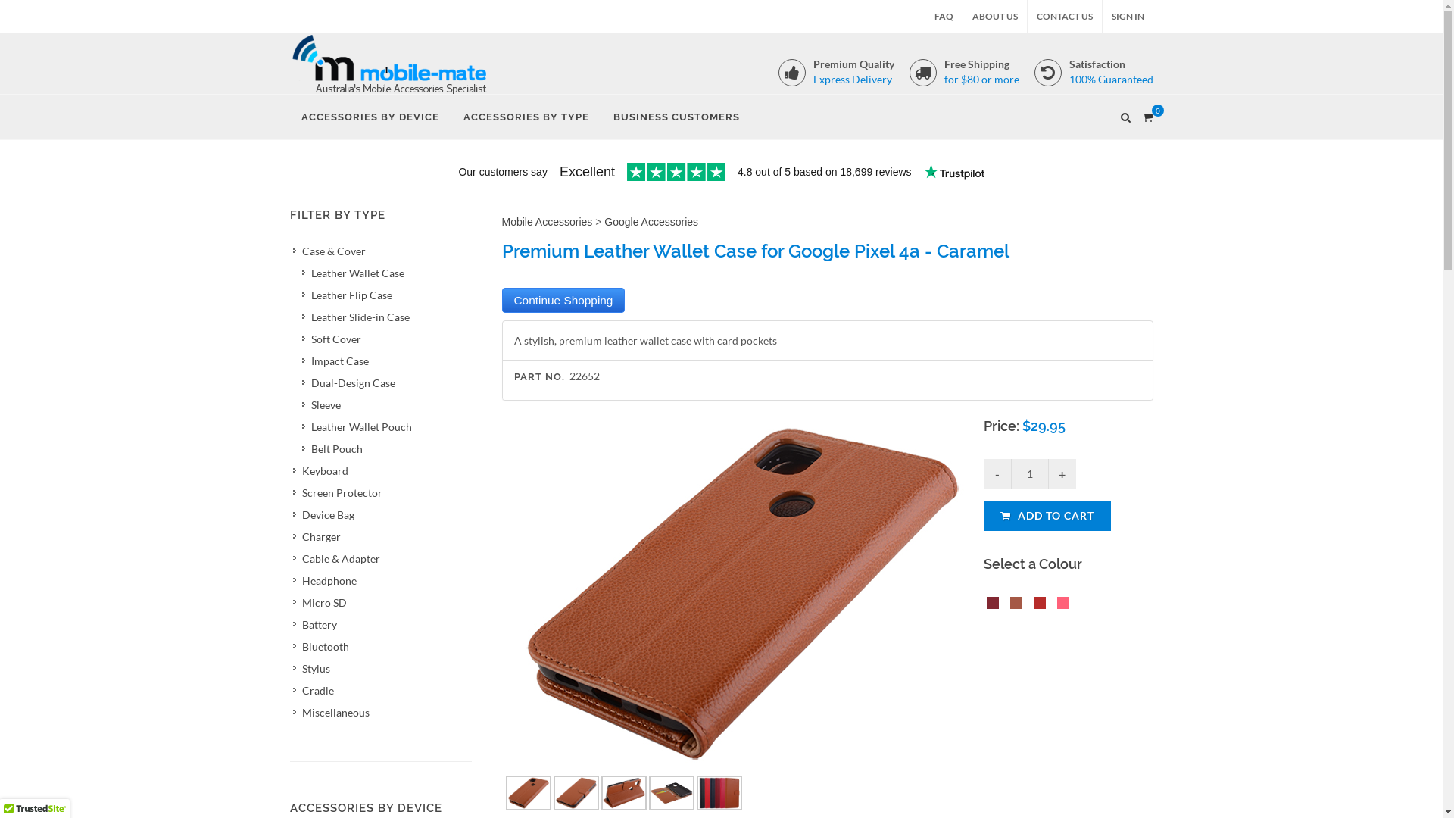 The width and height of the screenshot is (1454, 818). Describe the element at coordinates (1019, 604) in the screenshot. I see `Premium Leather Wallet Case for Google Pixel 4a - Caramel` at that location.